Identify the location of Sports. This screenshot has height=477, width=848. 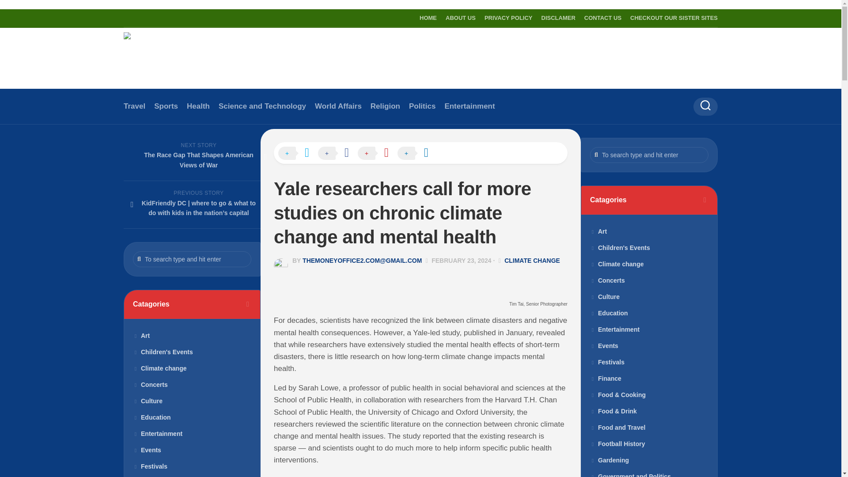
(166, 106).